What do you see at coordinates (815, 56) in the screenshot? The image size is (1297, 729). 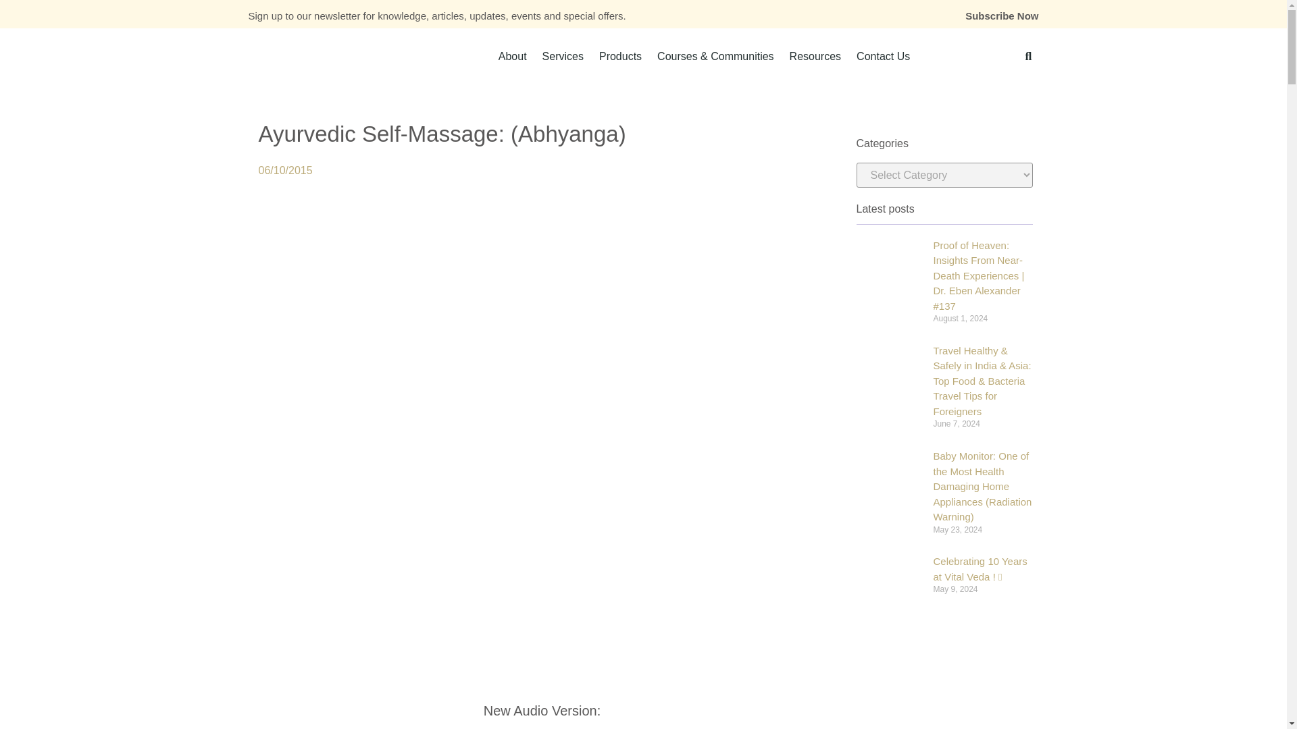 I see `Resources` at bounding box center [815, 56].